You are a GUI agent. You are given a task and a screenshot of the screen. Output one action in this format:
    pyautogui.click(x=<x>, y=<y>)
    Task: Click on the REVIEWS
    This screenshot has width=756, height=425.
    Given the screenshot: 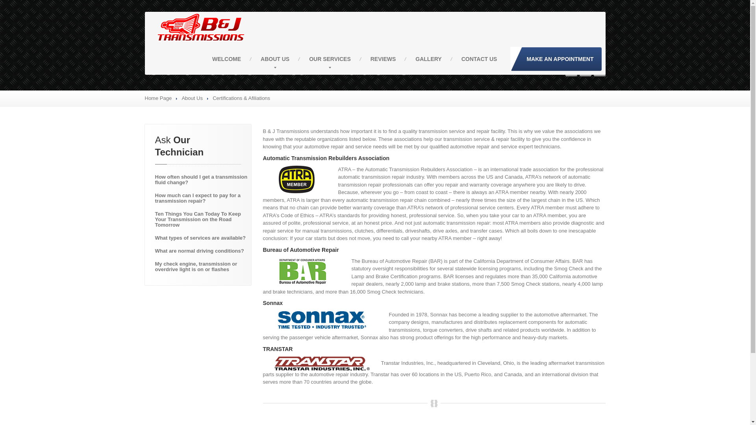 What is the action you would take?
    pyautogui.click(x=383, y=59)
    